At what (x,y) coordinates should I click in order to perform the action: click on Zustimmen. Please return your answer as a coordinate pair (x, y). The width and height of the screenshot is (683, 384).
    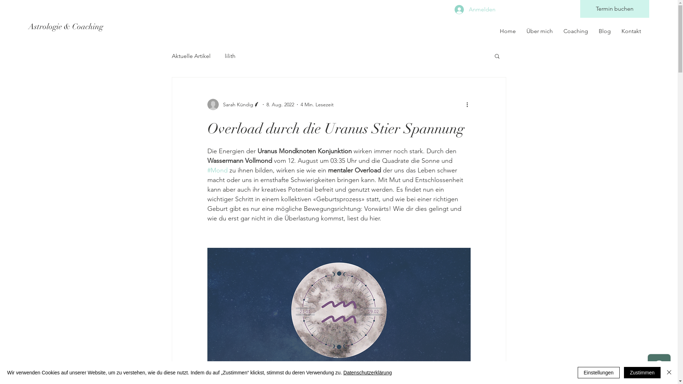
    Looking at the image, I should click on (642, 373).